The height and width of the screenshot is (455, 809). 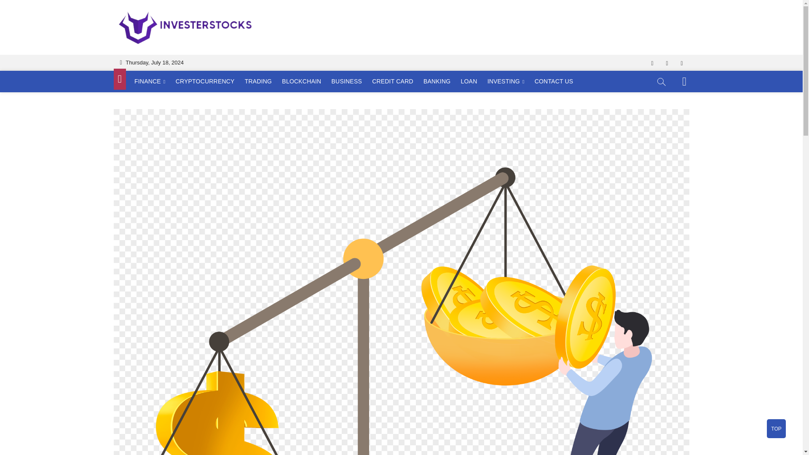 I want to click on linkedin, so click(x=681, y=63).